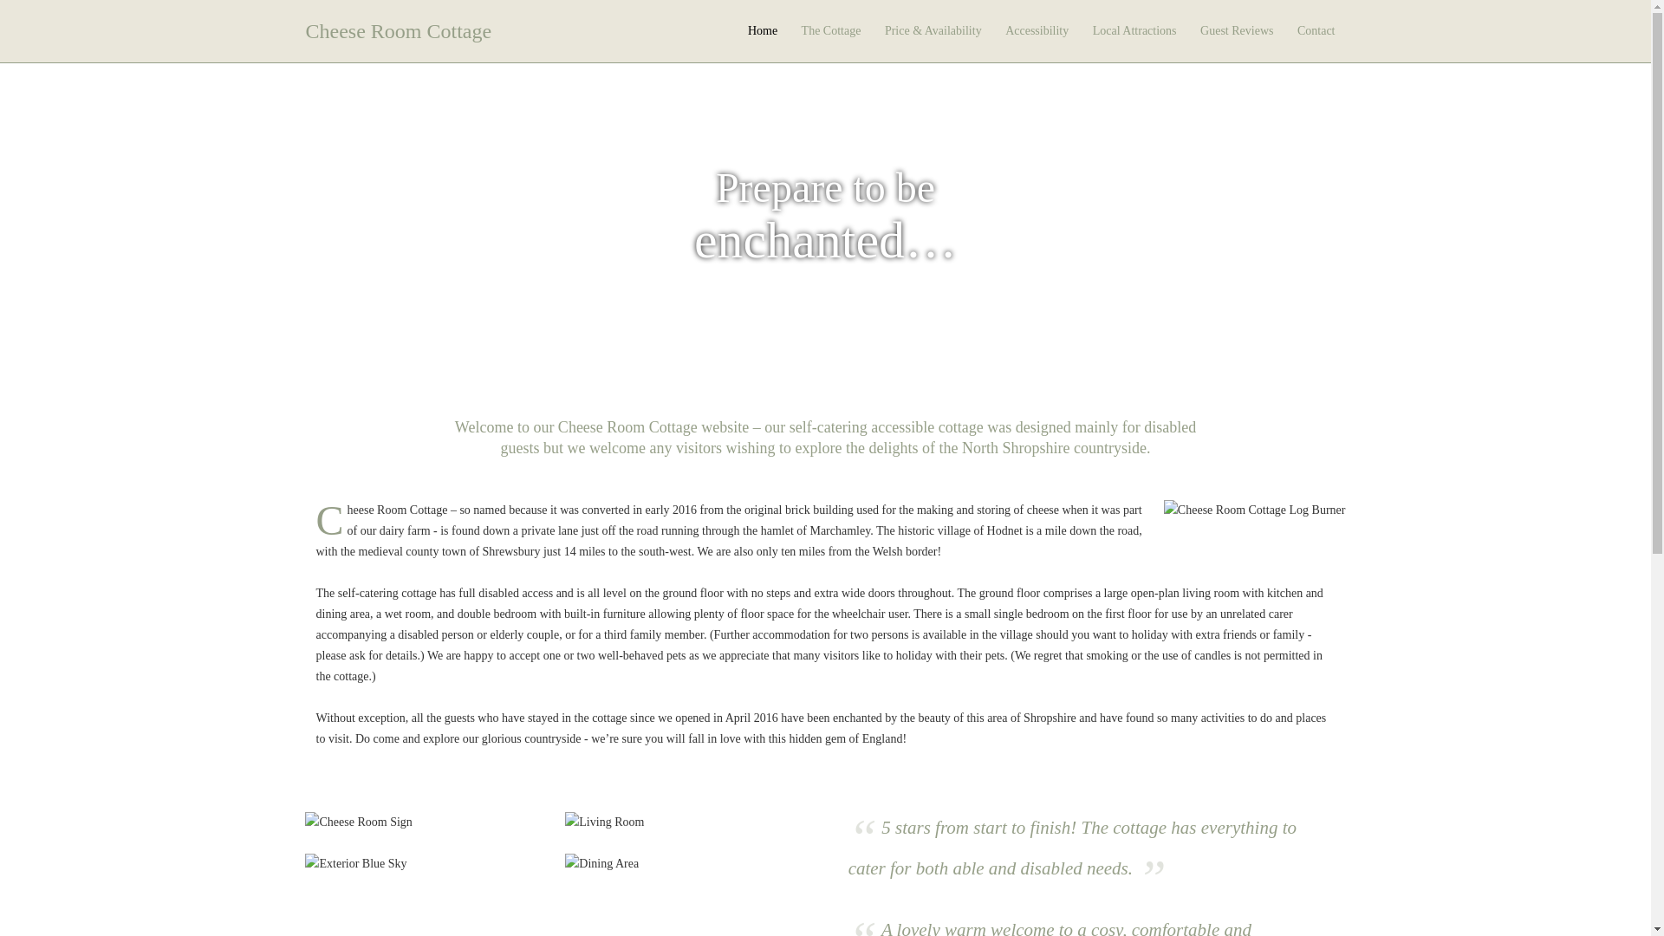 This screenshot has height=936, width=1664. I want to click on Guest Reviews, so click(1236, 31).